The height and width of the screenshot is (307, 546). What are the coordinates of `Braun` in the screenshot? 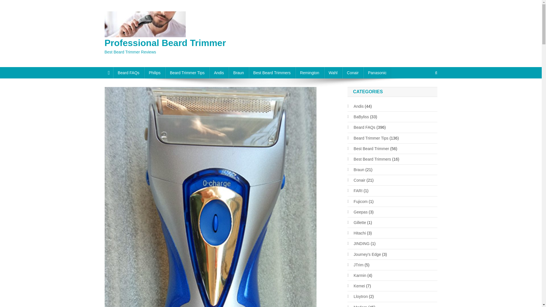 It's located at (238, 73).